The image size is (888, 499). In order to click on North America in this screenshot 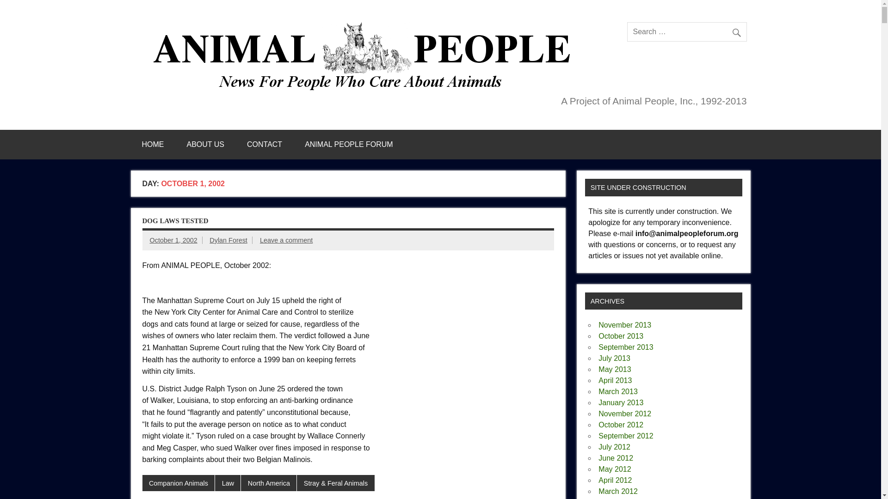, I will do `click(268, 483)`.